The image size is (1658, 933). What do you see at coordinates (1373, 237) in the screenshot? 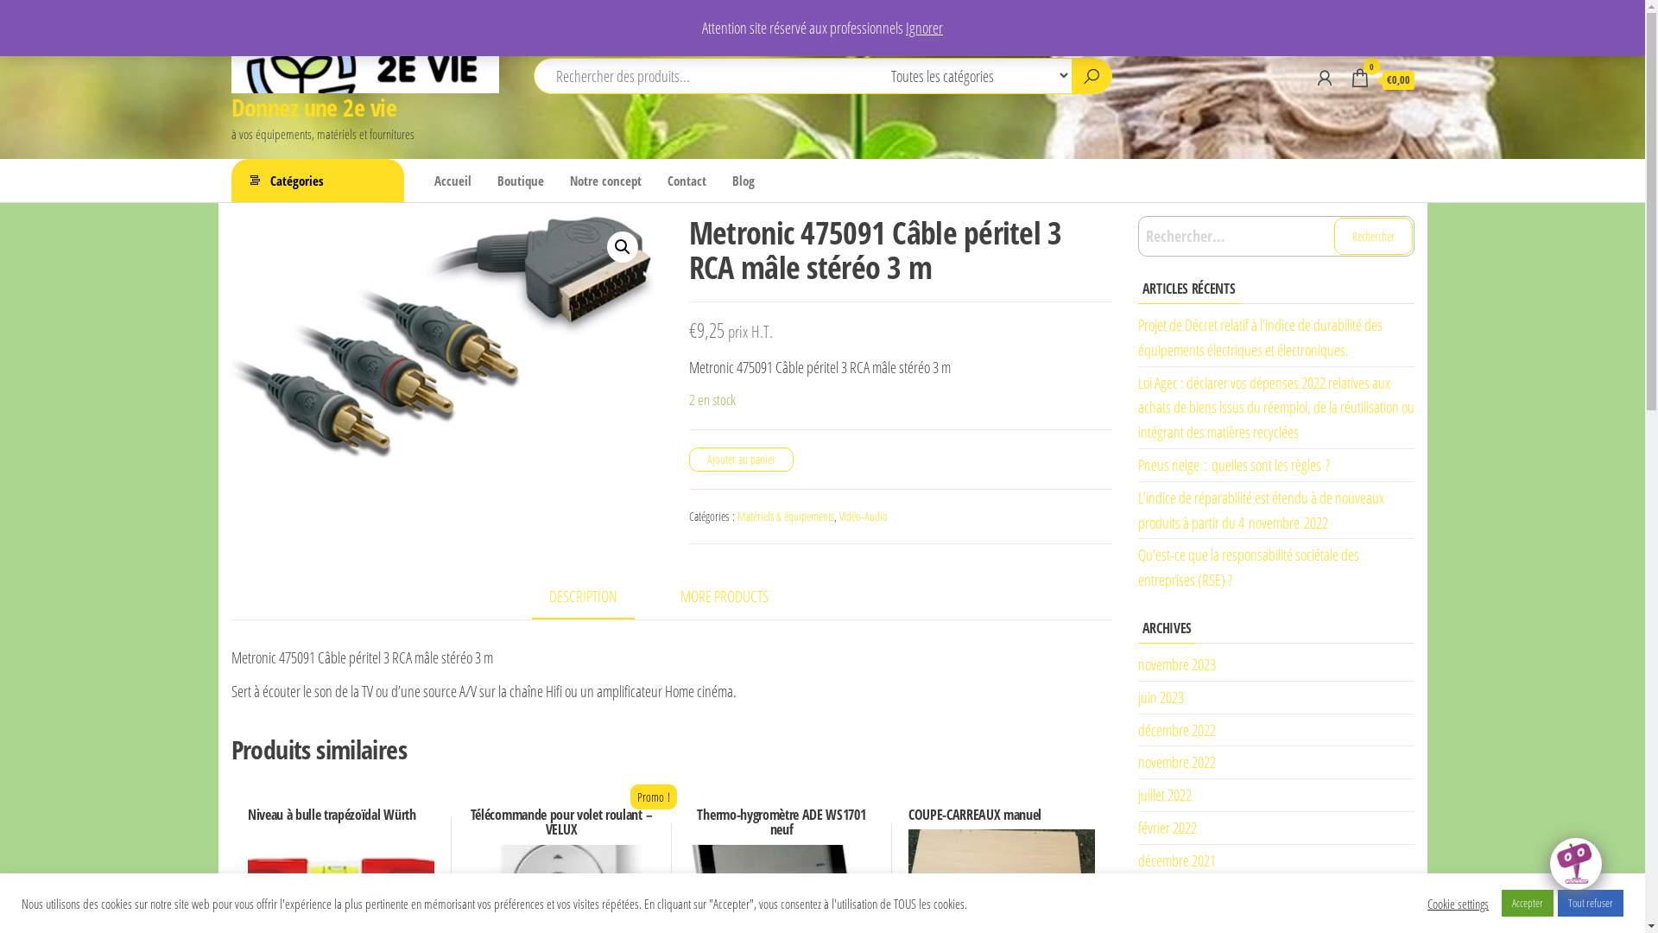
I see `Rechercher` at bounding box center [1373, 237].